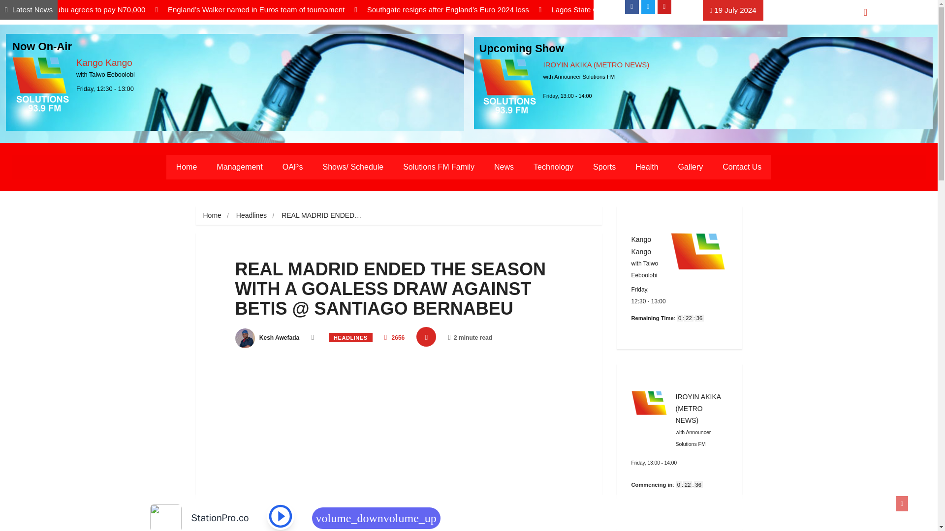 This screenshot has width=945, height=531. I want to click on Solutions FM Family, so click(438, 167).